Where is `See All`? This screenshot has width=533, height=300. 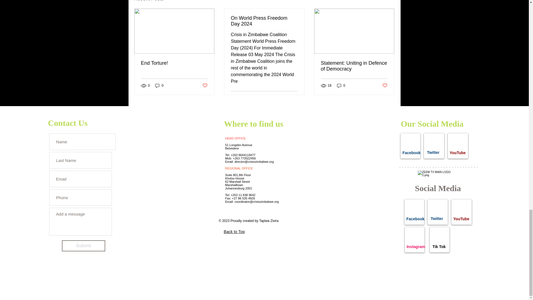 See All is located at coordinates (389, 1).